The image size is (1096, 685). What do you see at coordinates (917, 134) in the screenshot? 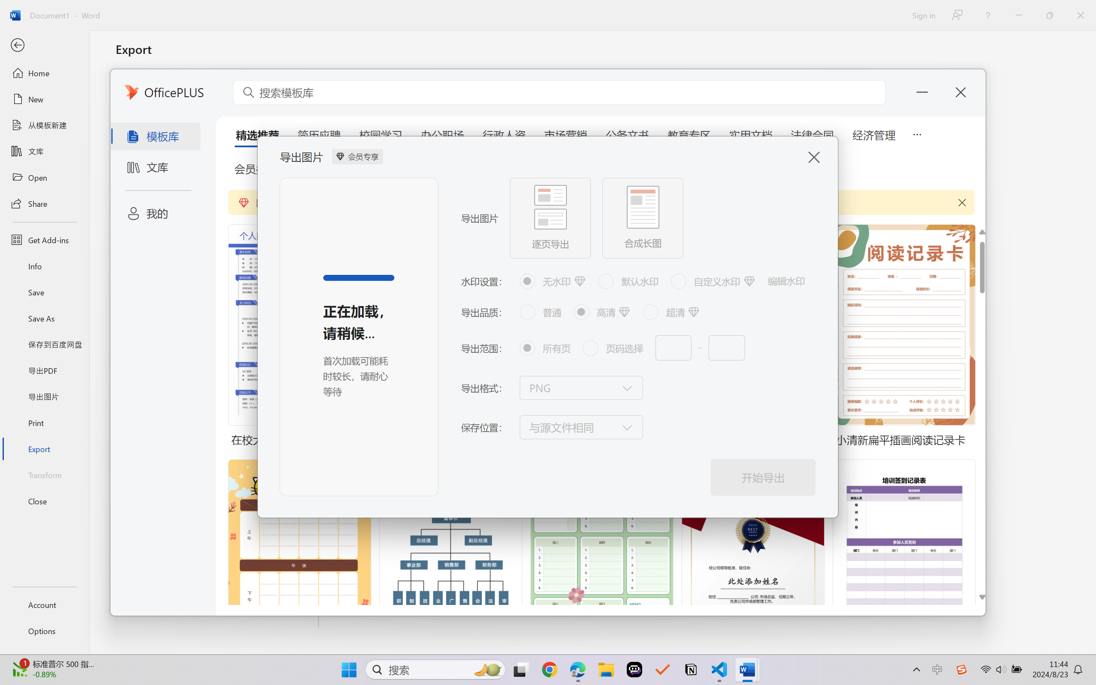
I see `5 more tabs` at bounding box center [917, 134].